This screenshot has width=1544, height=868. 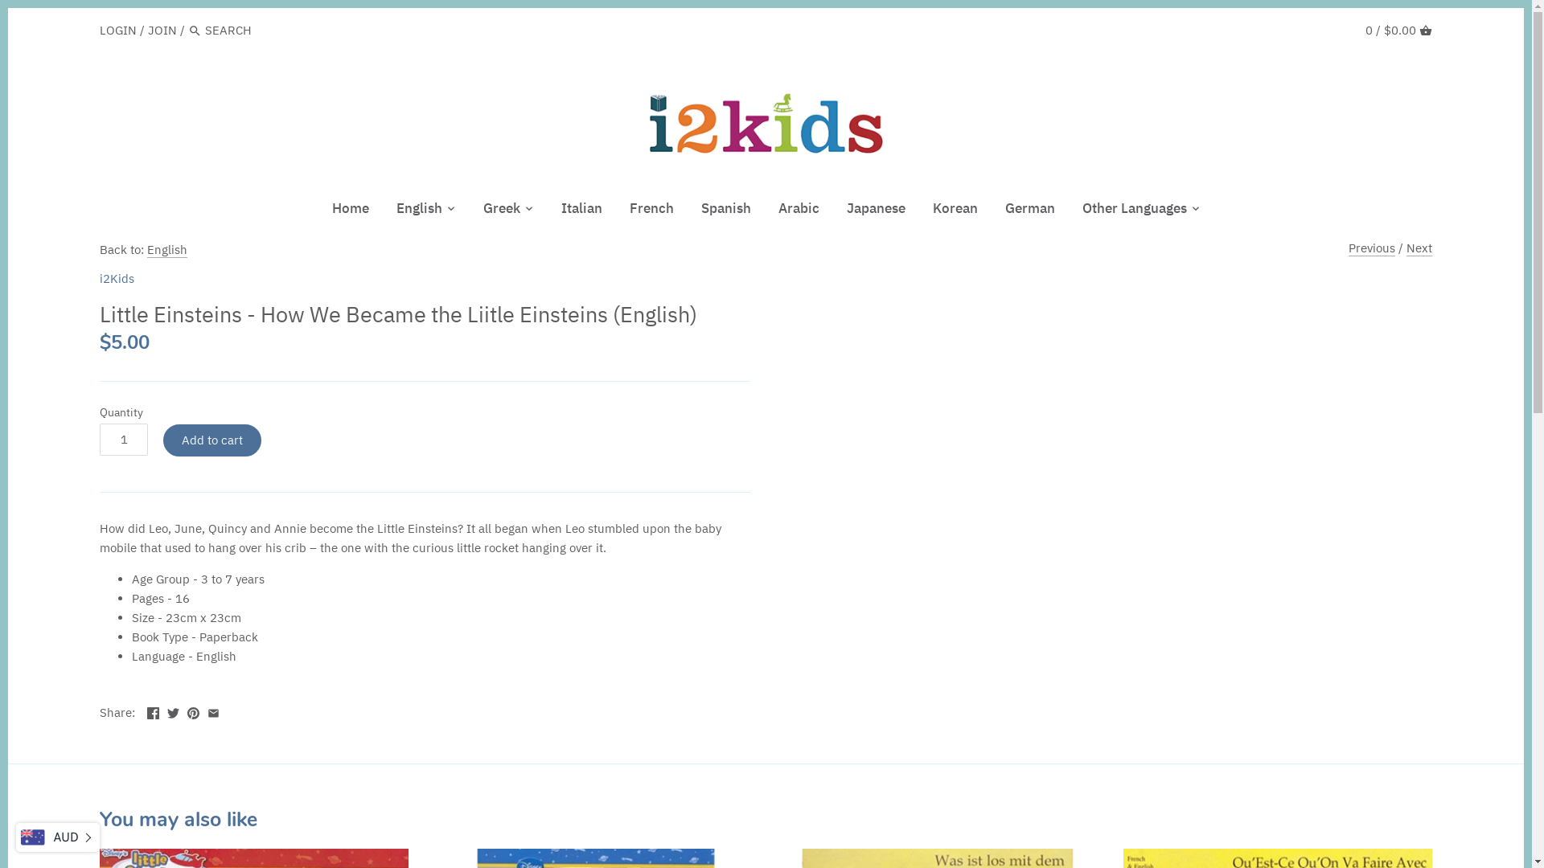 What do you see at coordinates (1029, 211) in the screenshot?
I see `German` at bounding box center [1029, 211].